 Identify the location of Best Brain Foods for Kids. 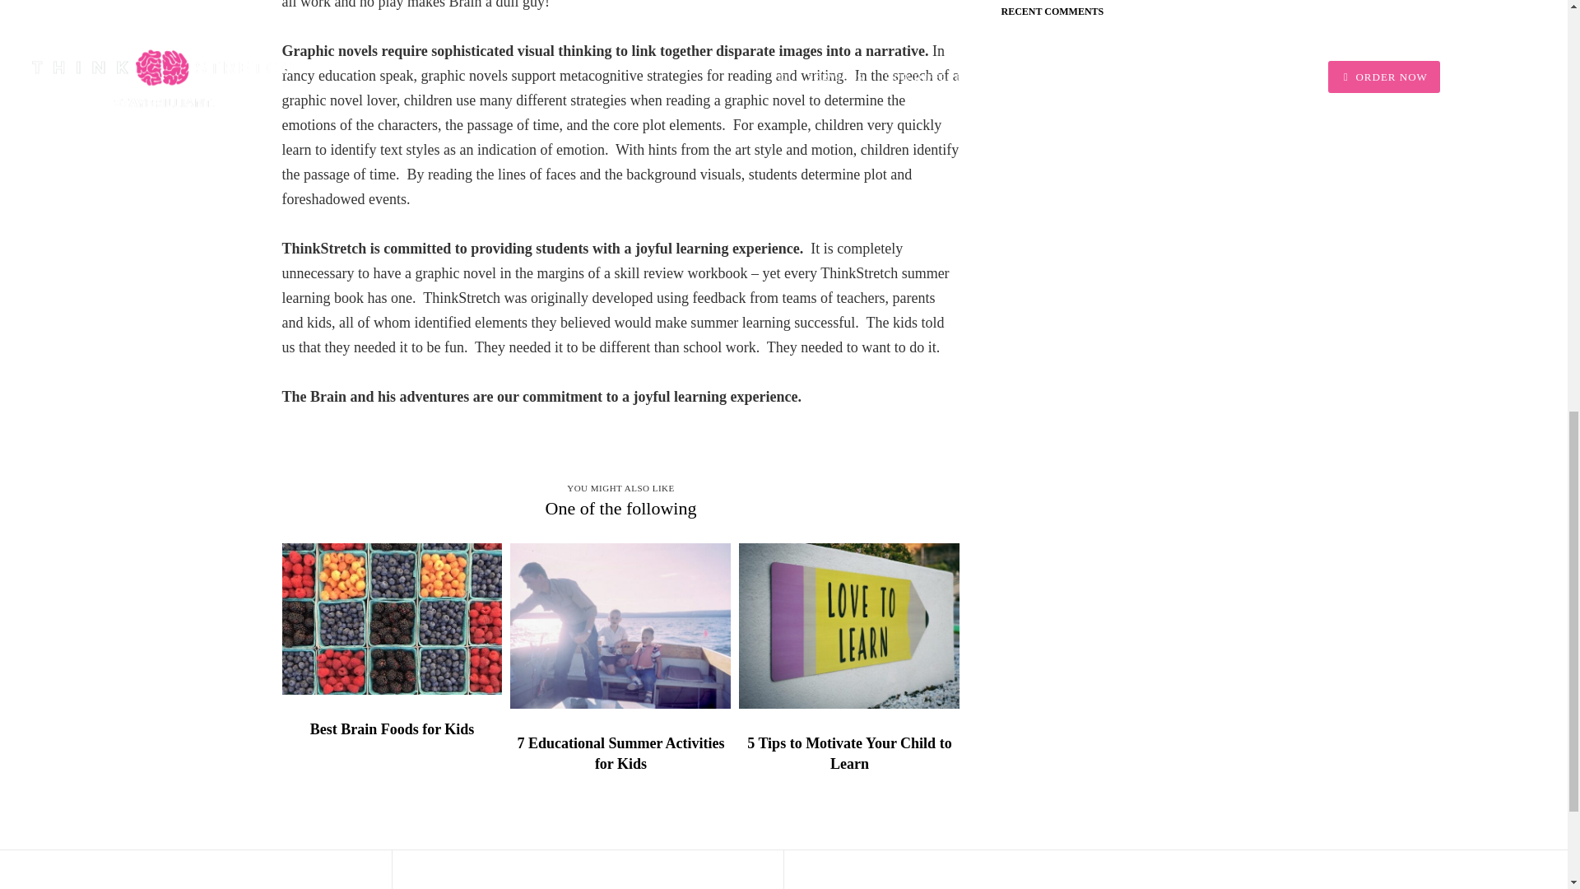
(392, 729).